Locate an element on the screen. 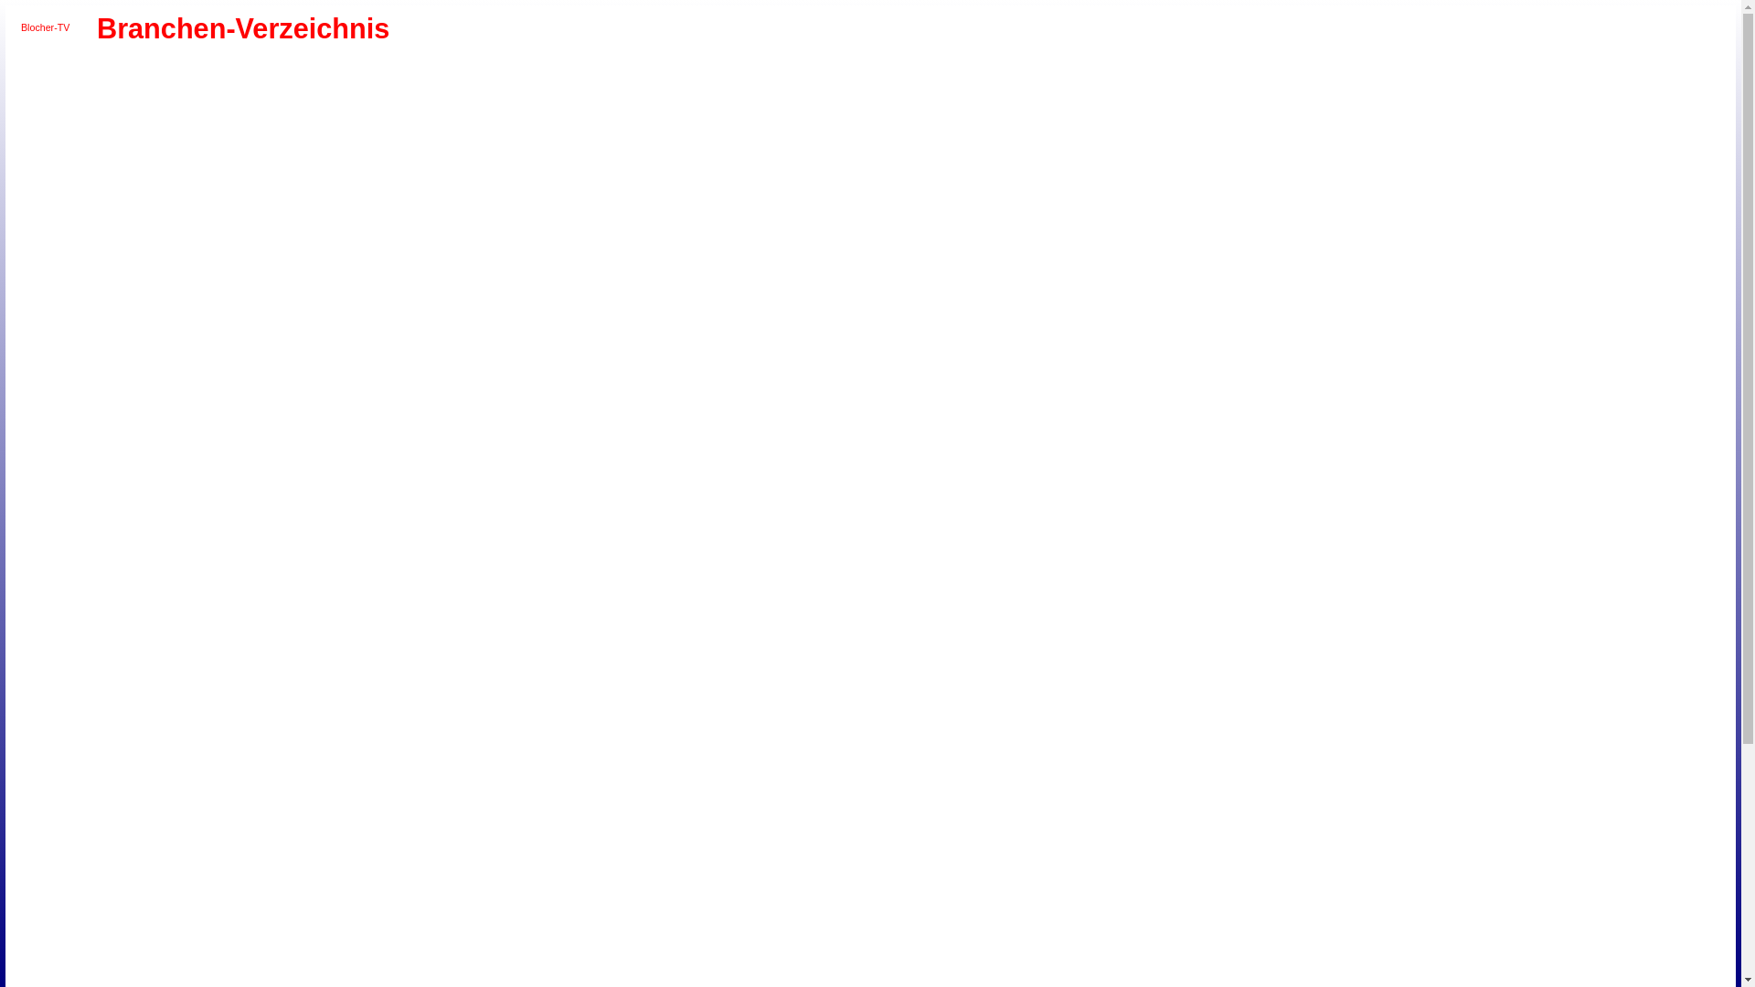  Il Ristorantino  Bern Restaurant  is located at coordinates (597, 157).